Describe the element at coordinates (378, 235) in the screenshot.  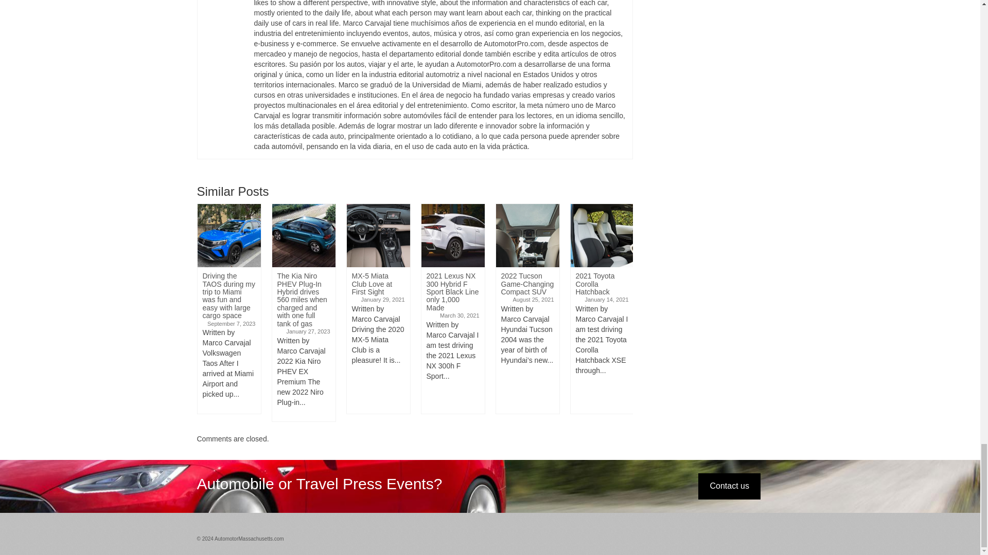
I see `MX-5 Miata Club Love at First Sight` at that location.